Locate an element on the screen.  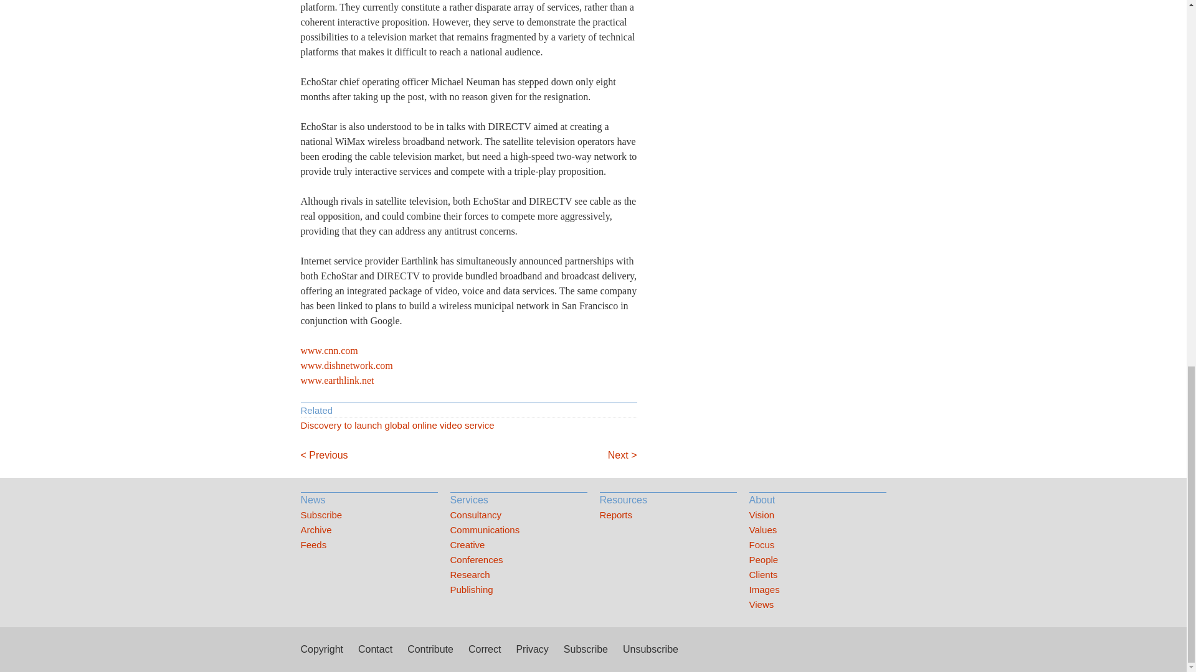
CNN web site is located at coordinates (329, 351).